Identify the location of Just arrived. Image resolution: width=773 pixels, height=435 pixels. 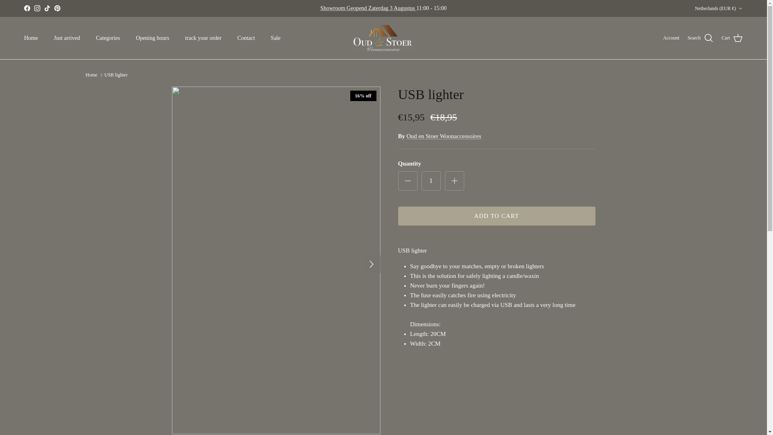
(67, 38).